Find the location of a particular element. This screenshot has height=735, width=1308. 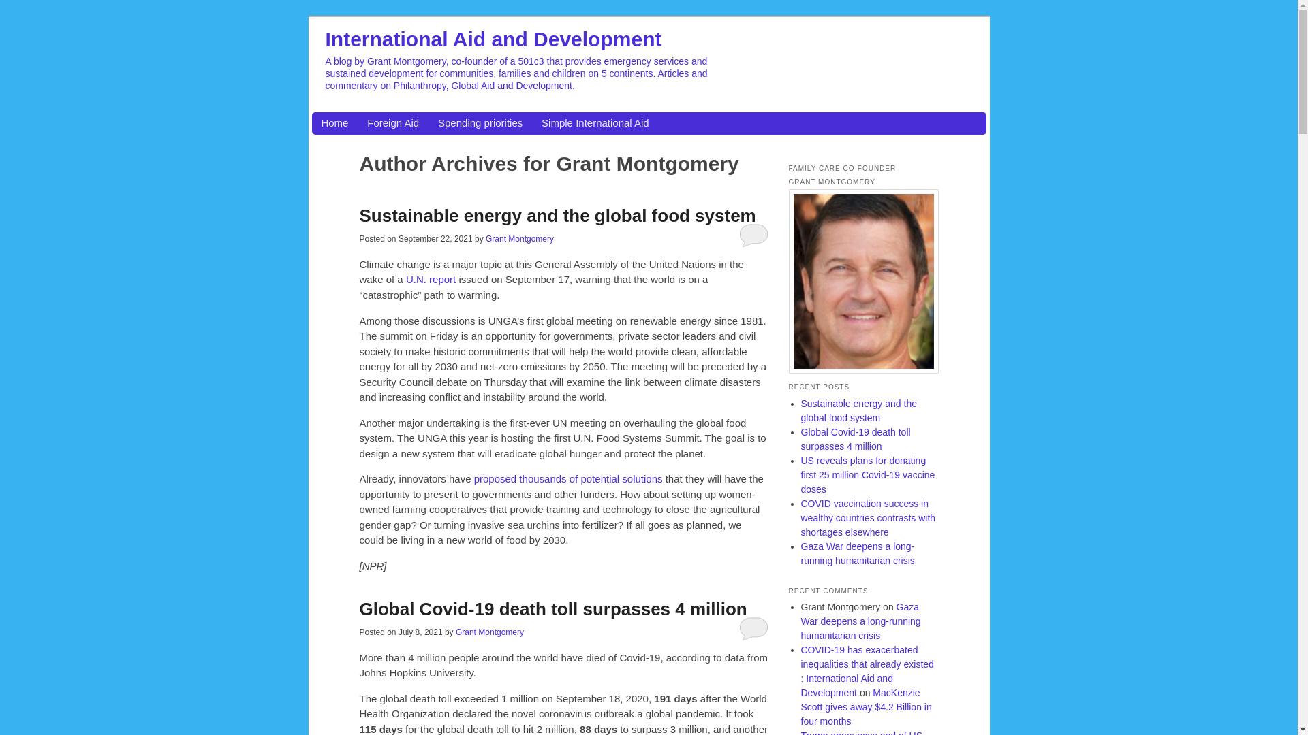

proposed thousands of potential solutions is located at coordinates (568, 478).